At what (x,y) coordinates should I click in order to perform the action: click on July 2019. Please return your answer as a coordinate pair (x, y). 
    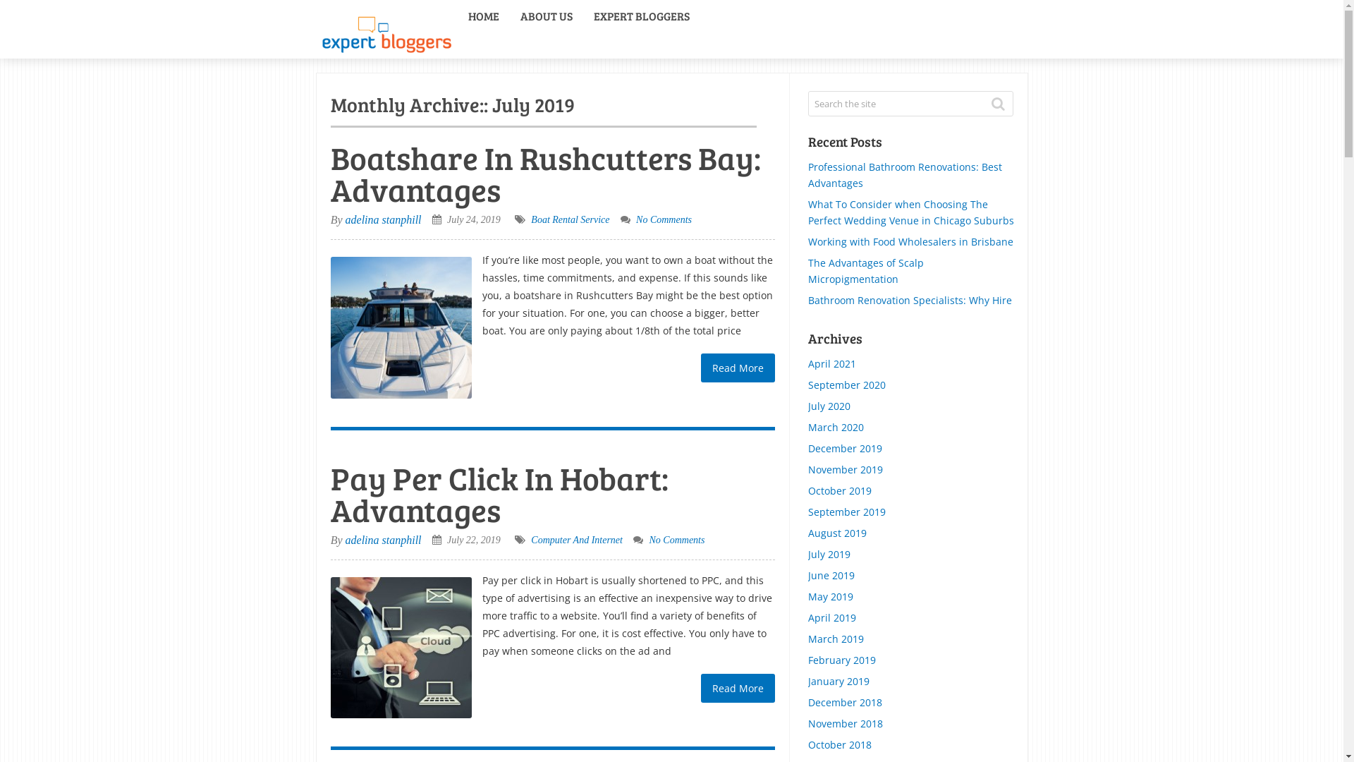
    Looking at the image, I should click on (829, 555).